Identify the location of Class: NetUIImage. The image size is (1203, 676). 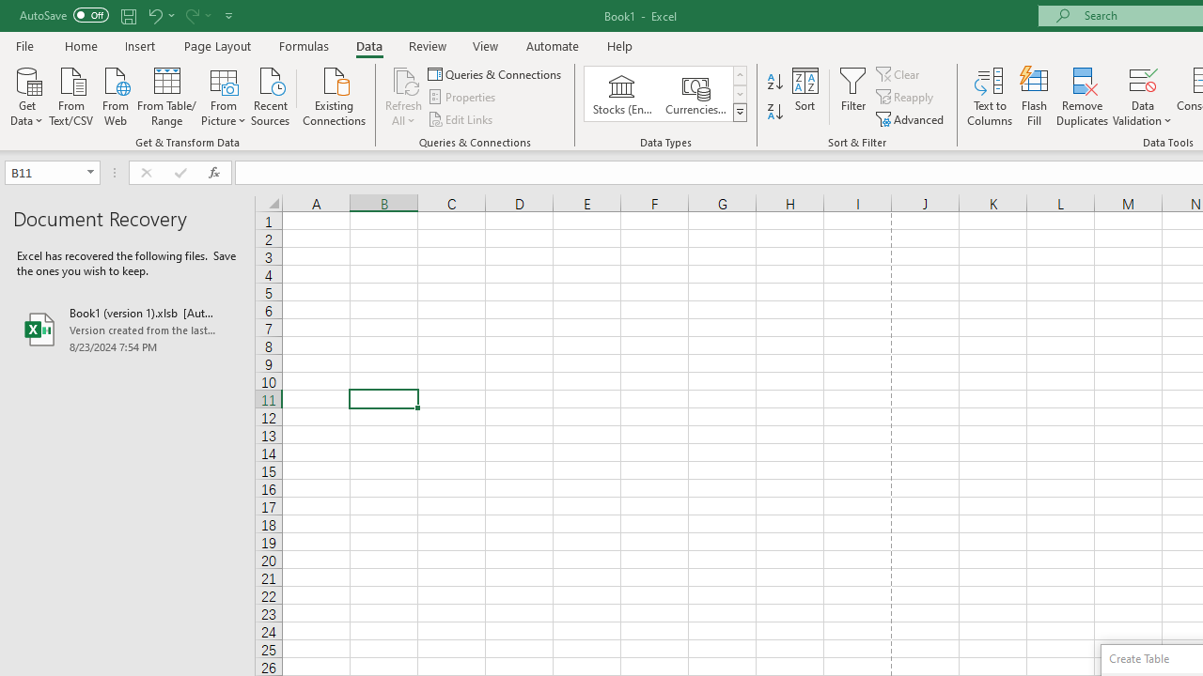
(741, 112).